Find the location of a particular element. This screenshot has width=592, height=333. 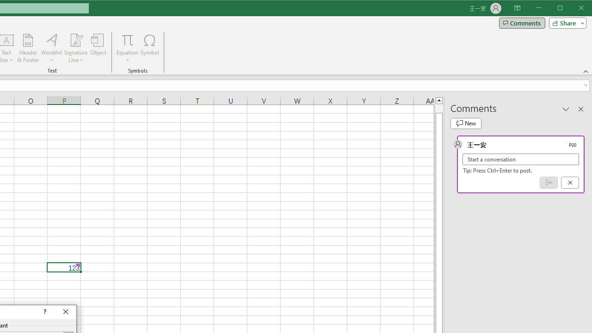

Symbol... is located at coordinates (150, 48).